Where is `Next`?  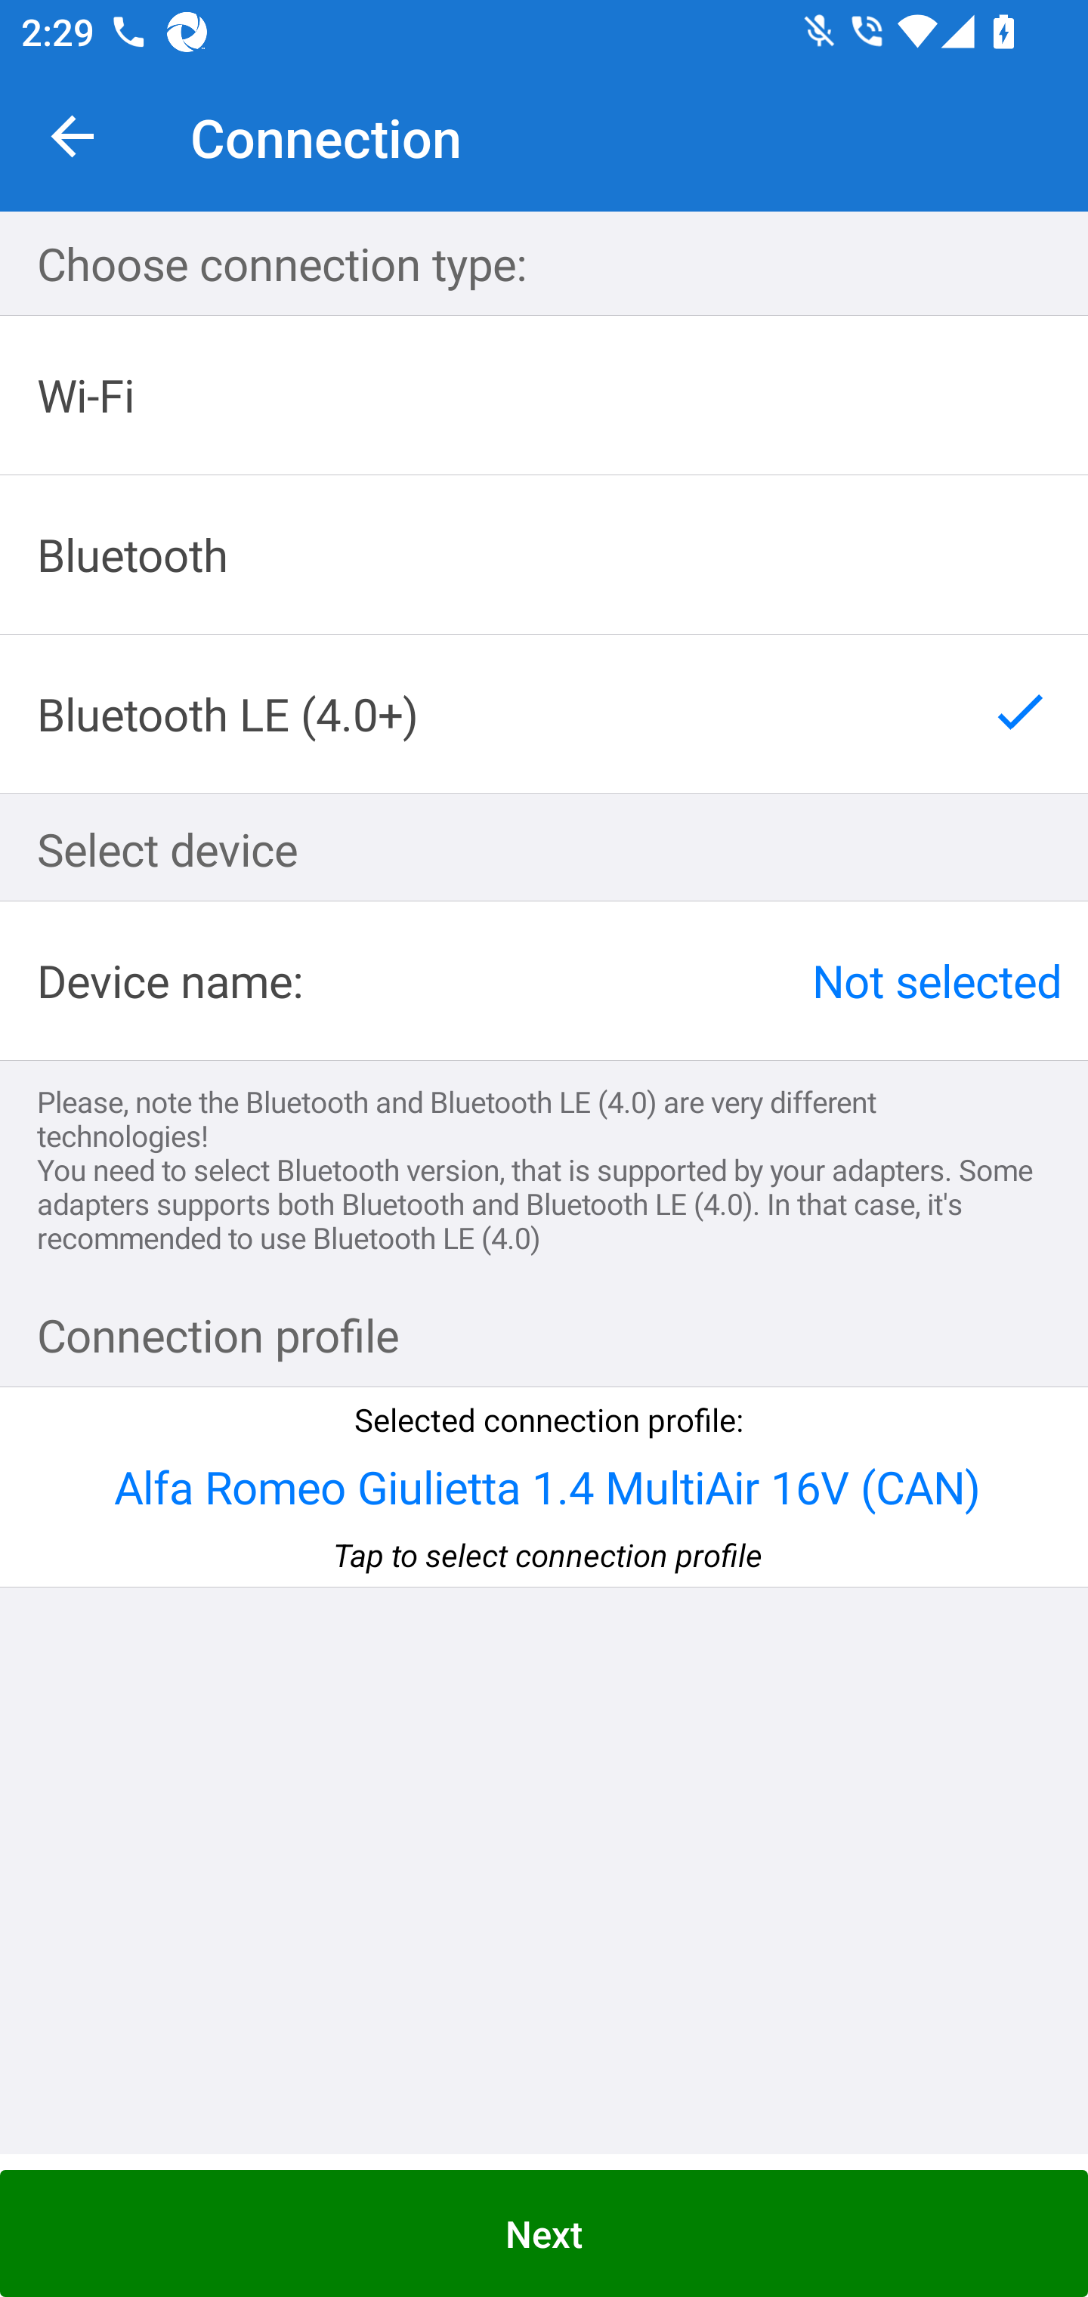
Next is located at coordinates (544, 2234).